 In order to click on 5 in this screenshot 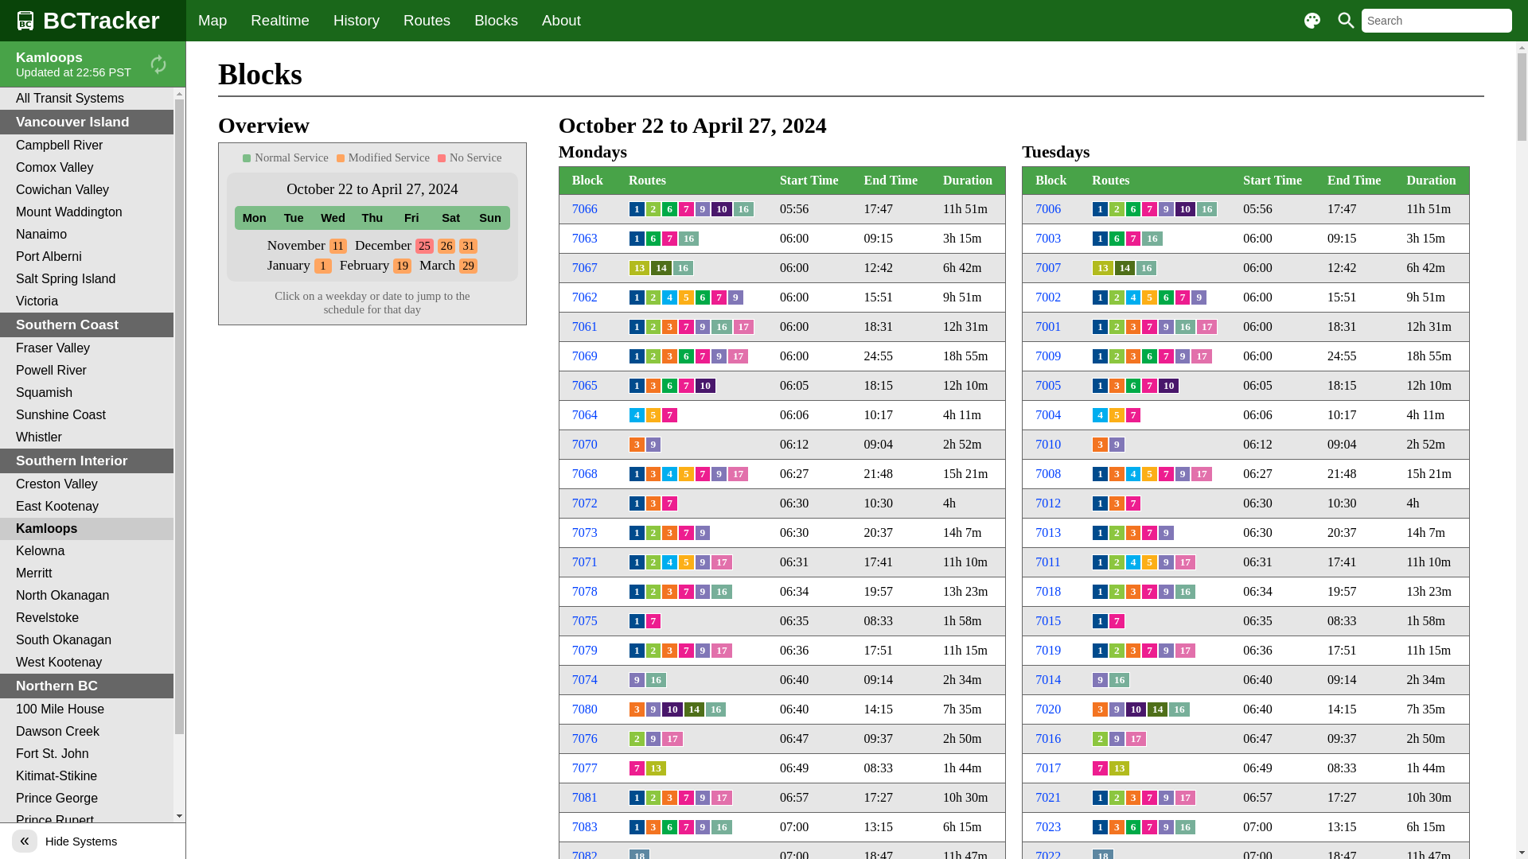, I will do `click(1117, 415)`.